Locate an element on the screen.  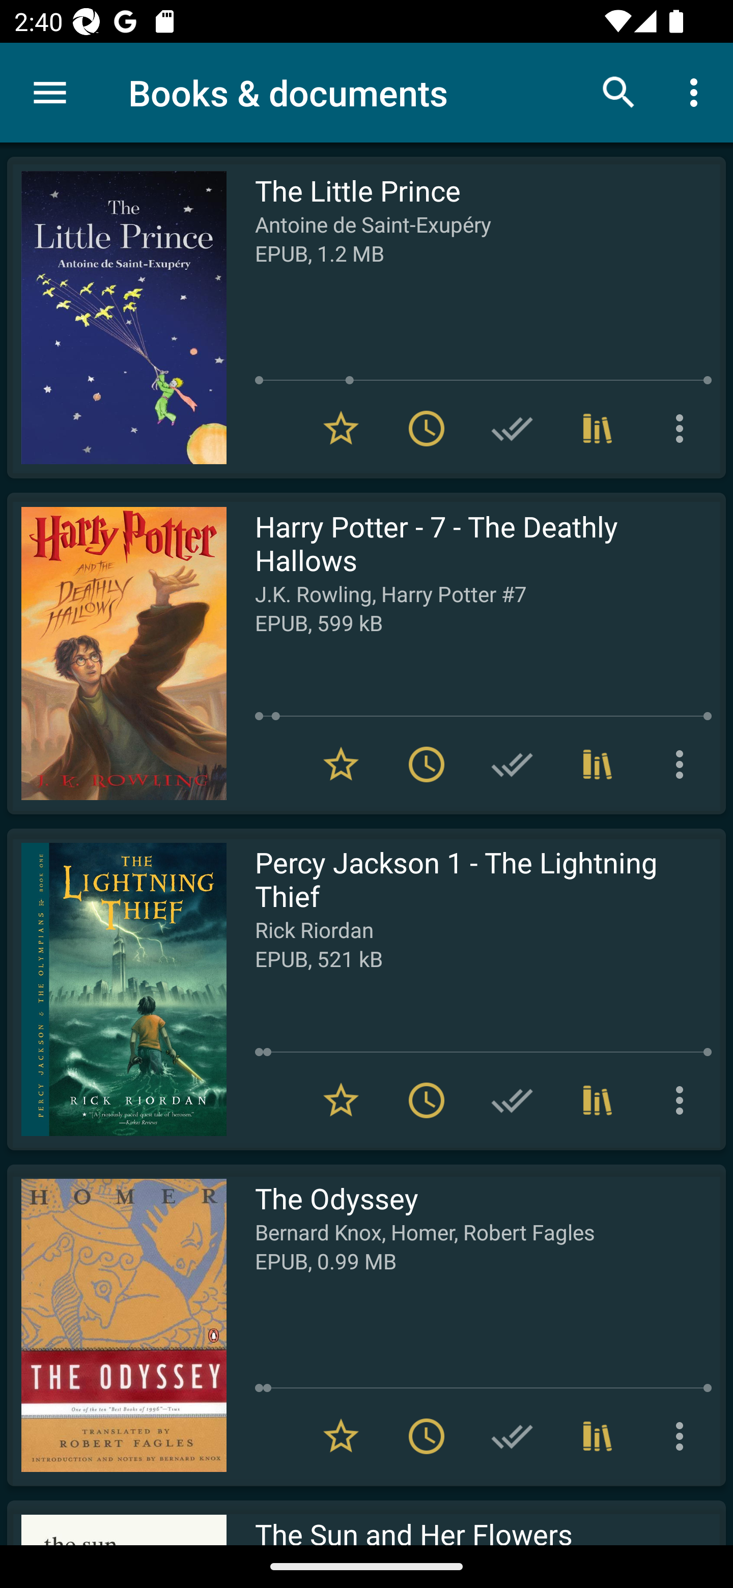
Collections (3) is located at coordinates (598, 1436).